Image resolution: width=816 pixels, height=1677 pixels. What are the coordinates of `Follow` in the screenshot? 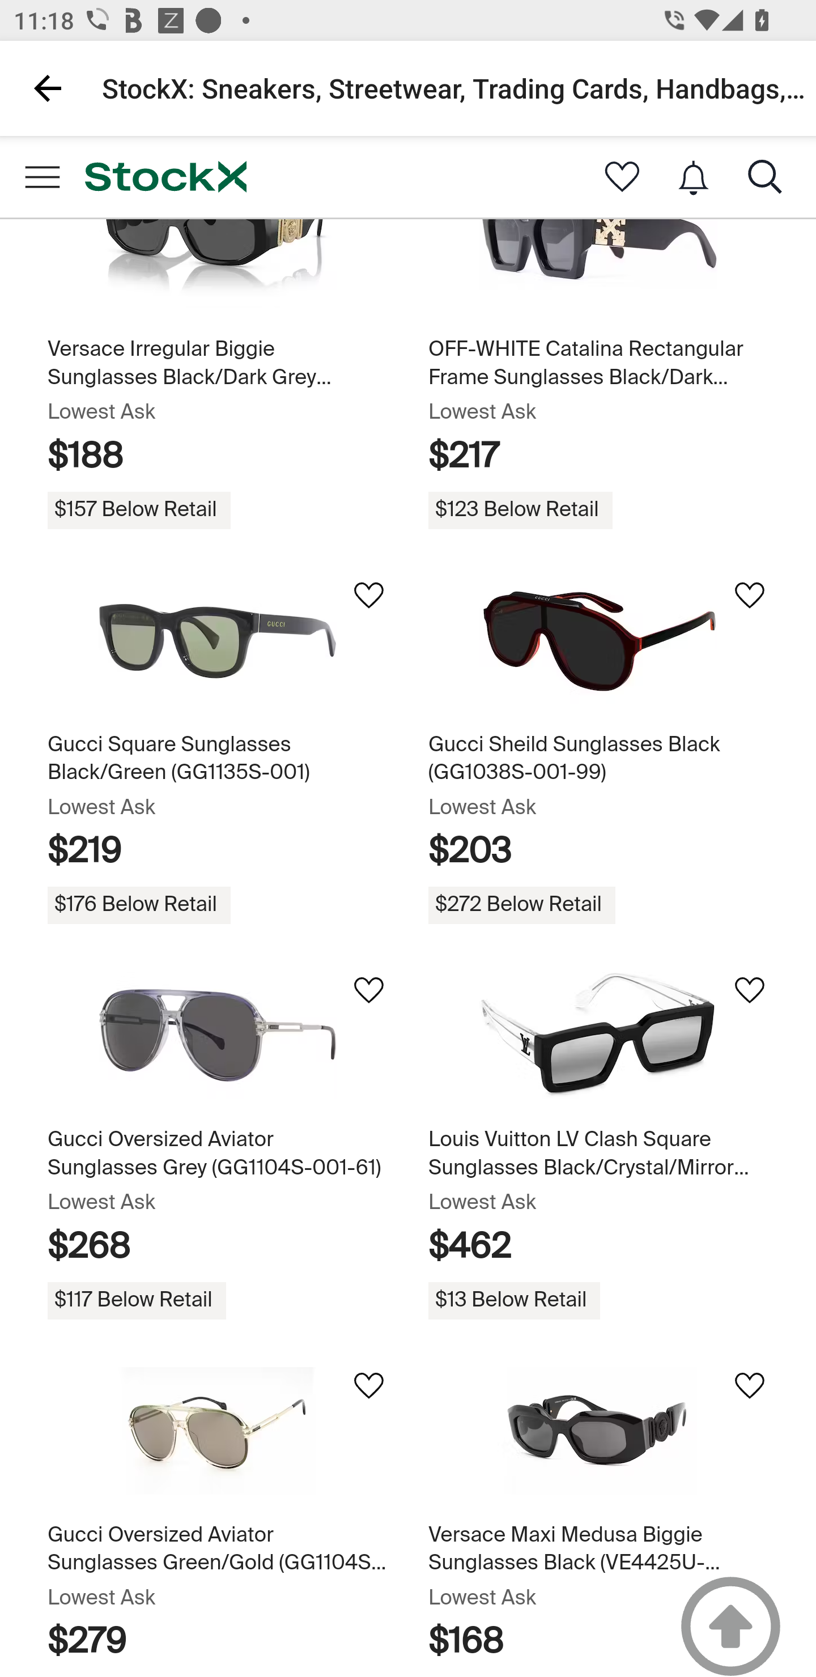 It's located at (368, 991).